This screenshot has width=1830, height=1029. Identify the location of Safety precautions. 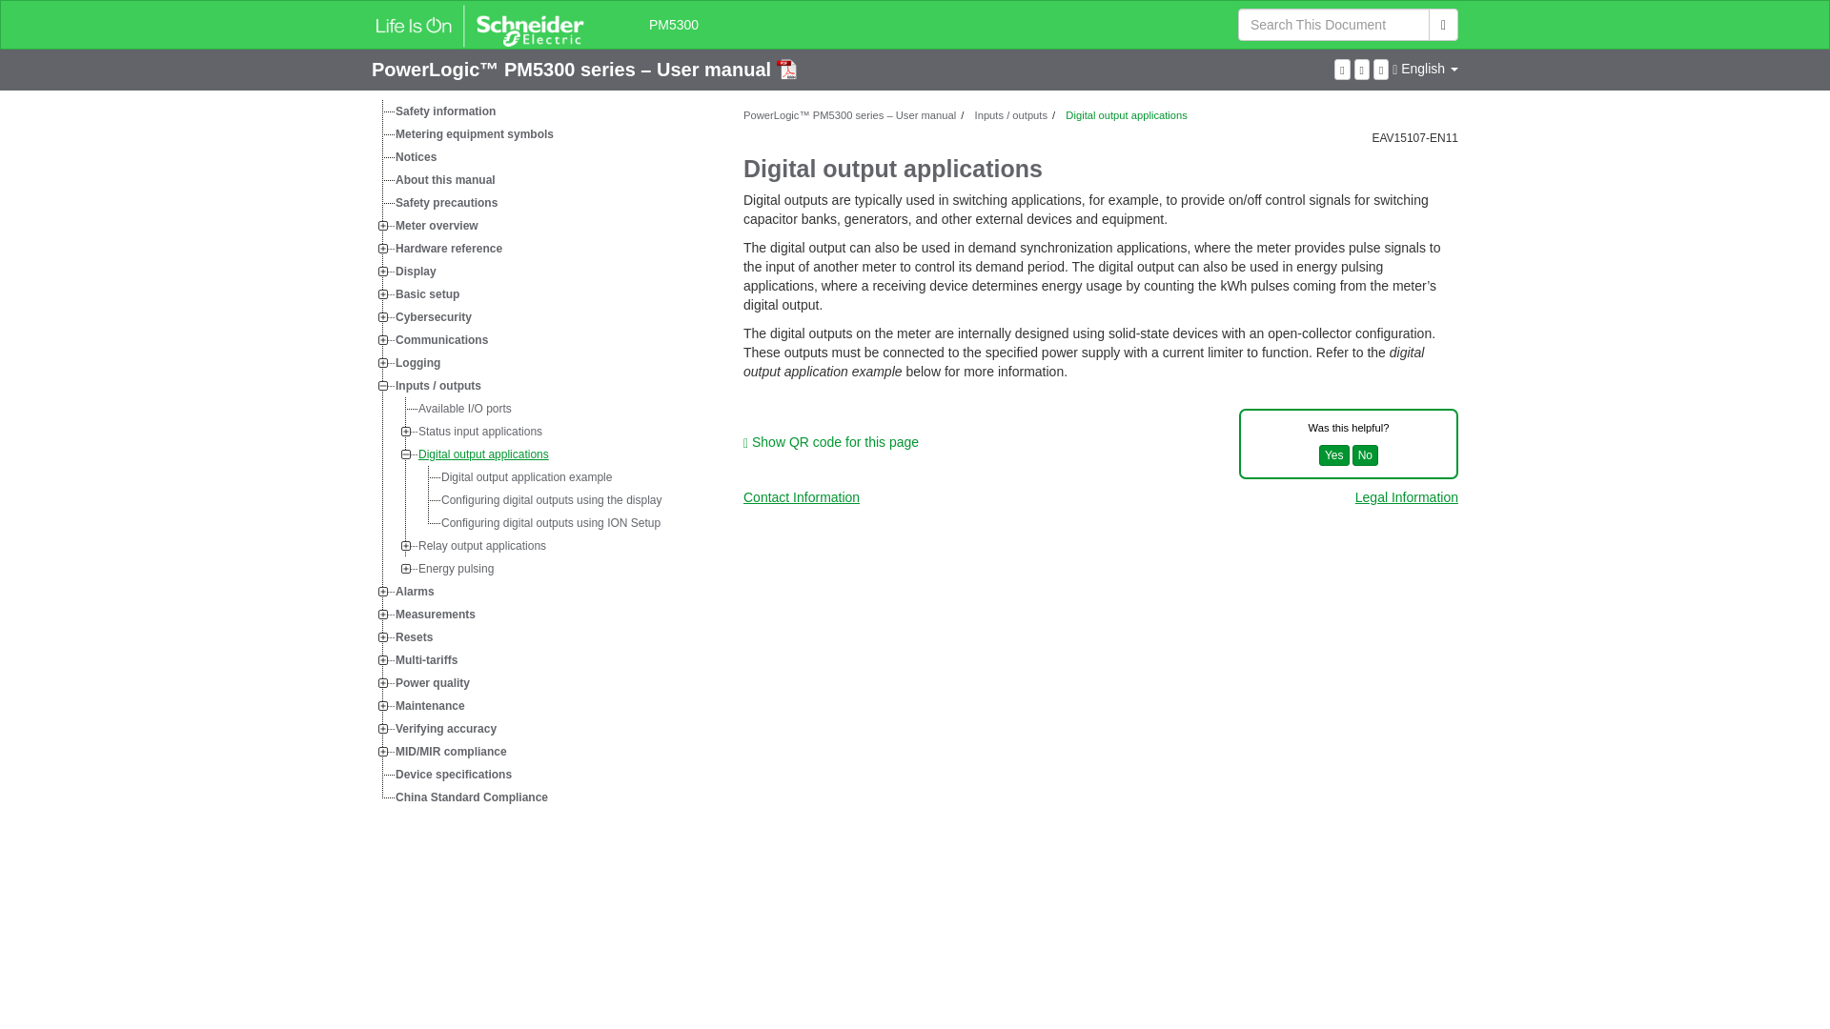
(448, 202).